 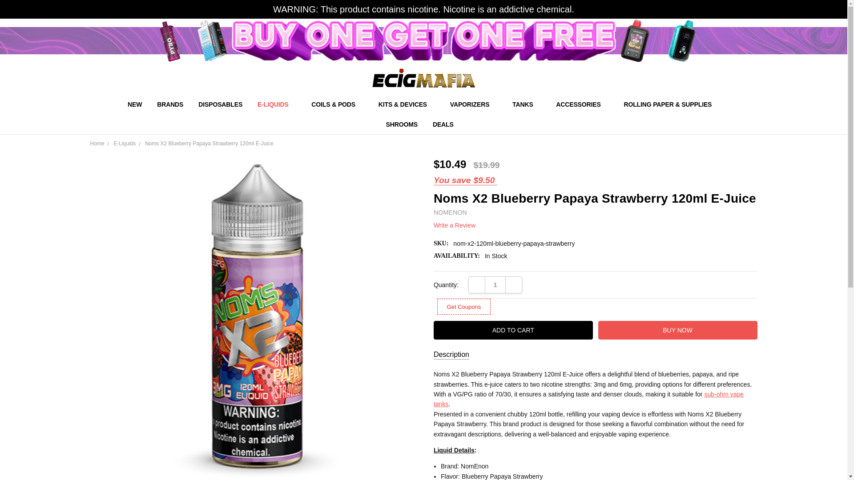 What do you see at coordinates (220, 104) in the screenshot?
I see `DISPOSABLES` at bounding box center [220, 104].